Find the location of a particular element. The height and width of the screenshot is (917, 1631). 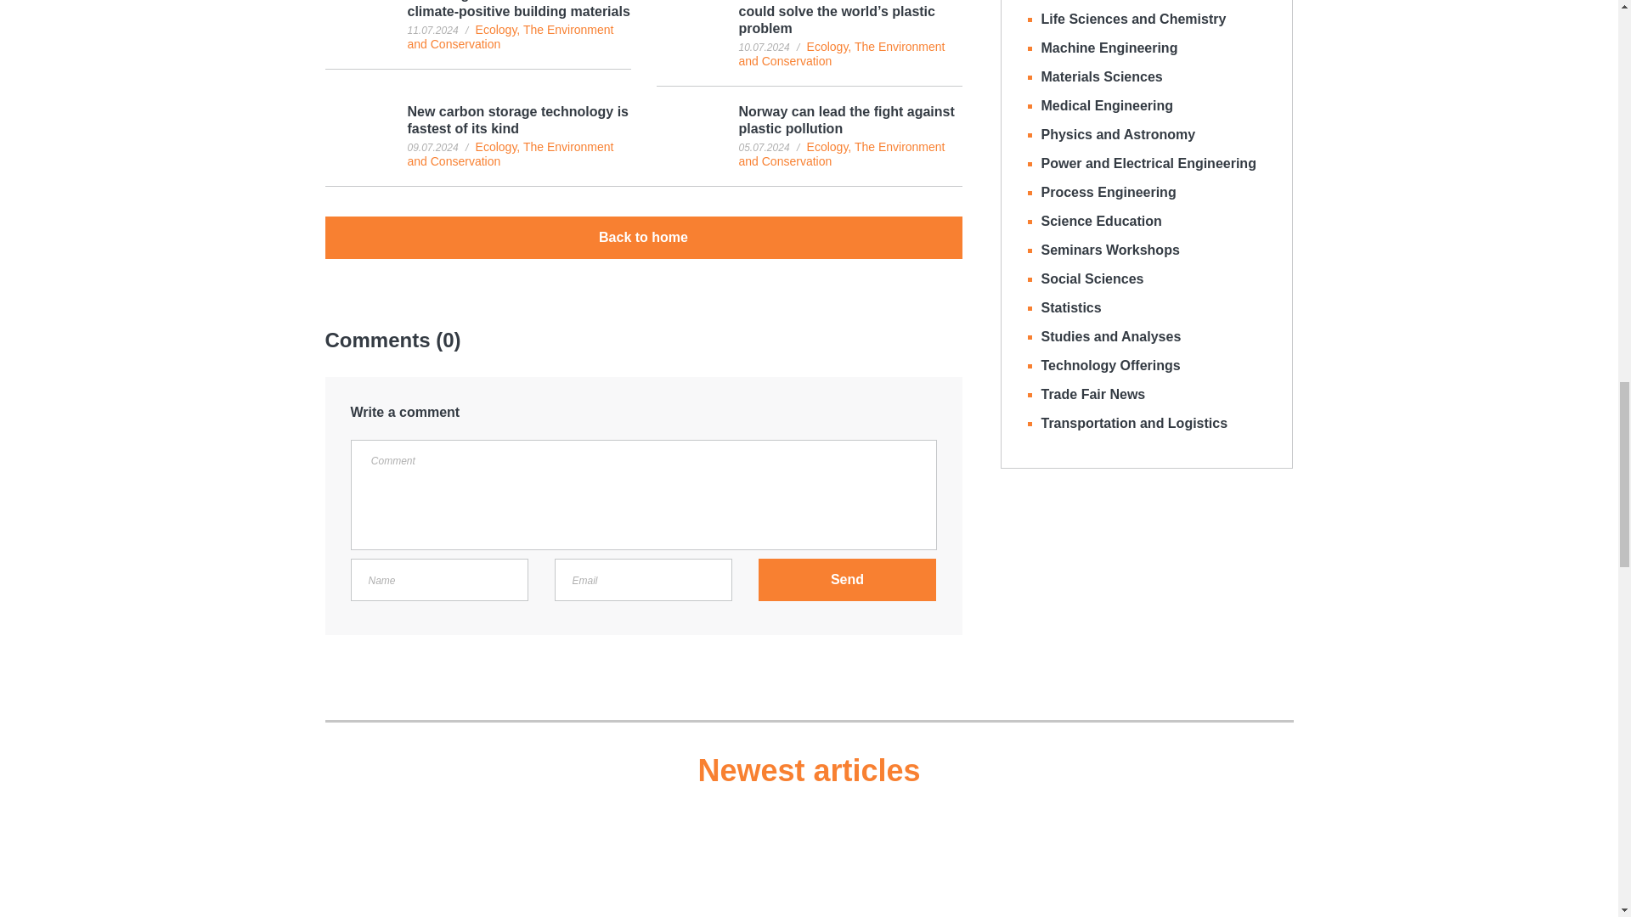

Send is located at coordinates (847, 579).